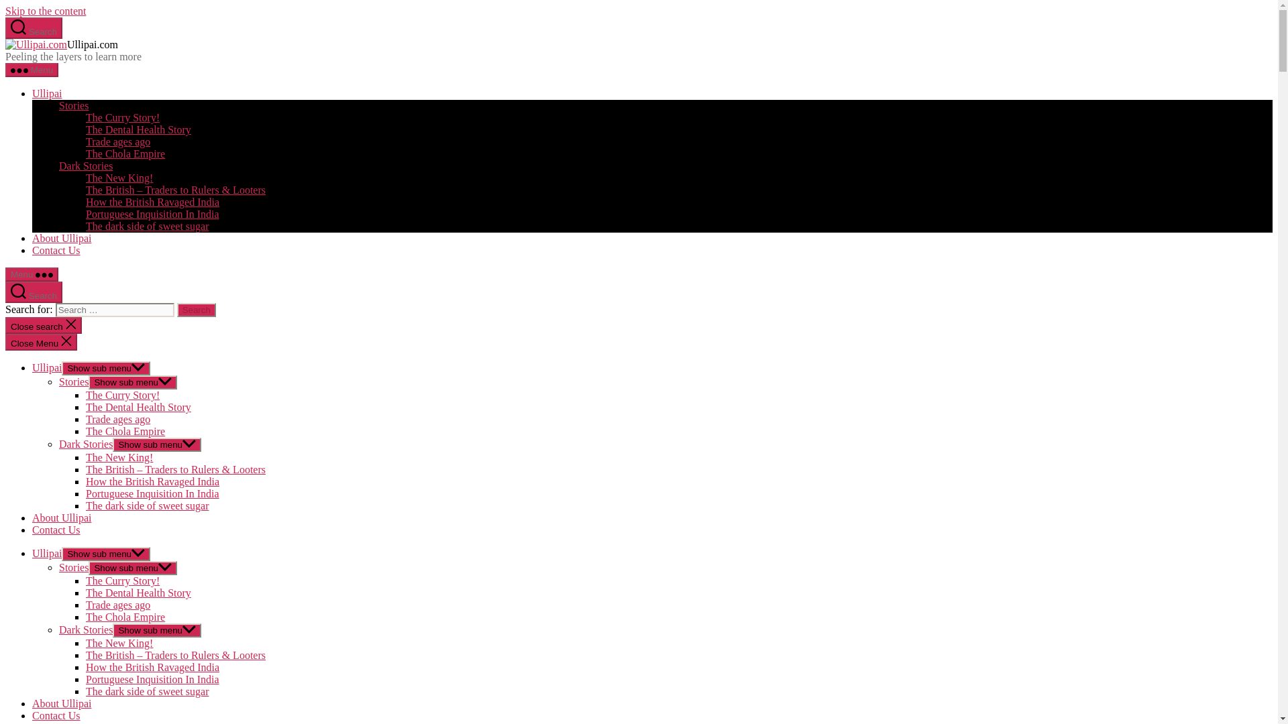  Describe the element at coordinates (118, 418) in the screenshot. I see `Trade ages ago` at that location.